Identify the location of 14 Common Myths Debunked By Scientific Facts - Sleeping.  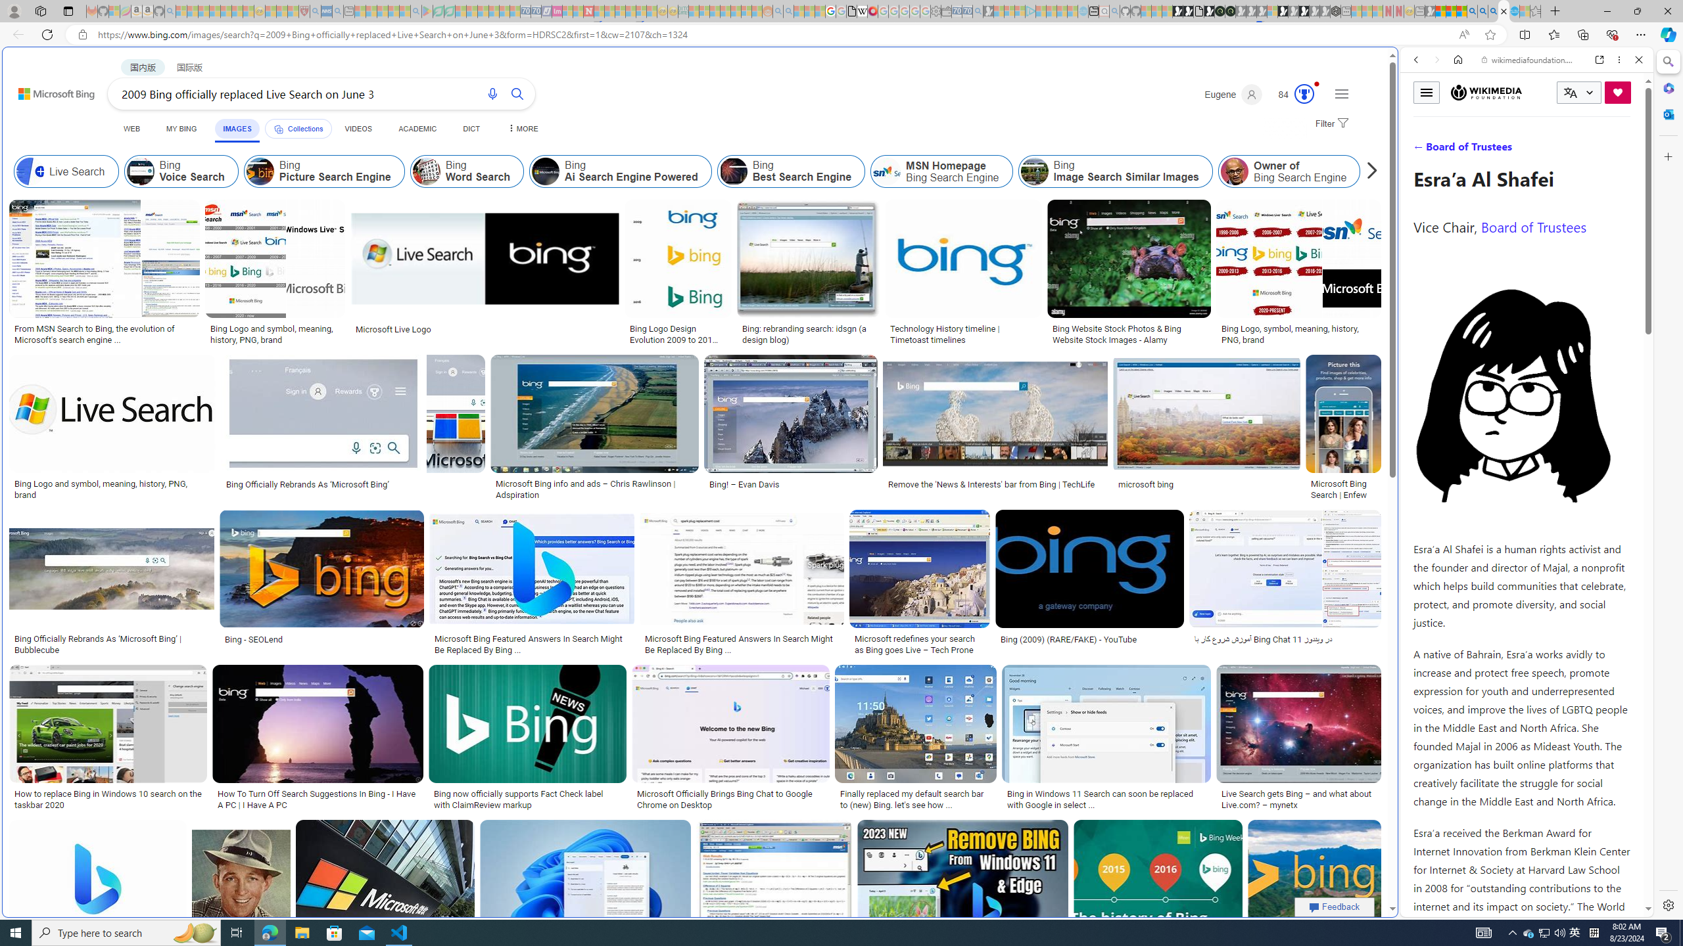
(610, 11).